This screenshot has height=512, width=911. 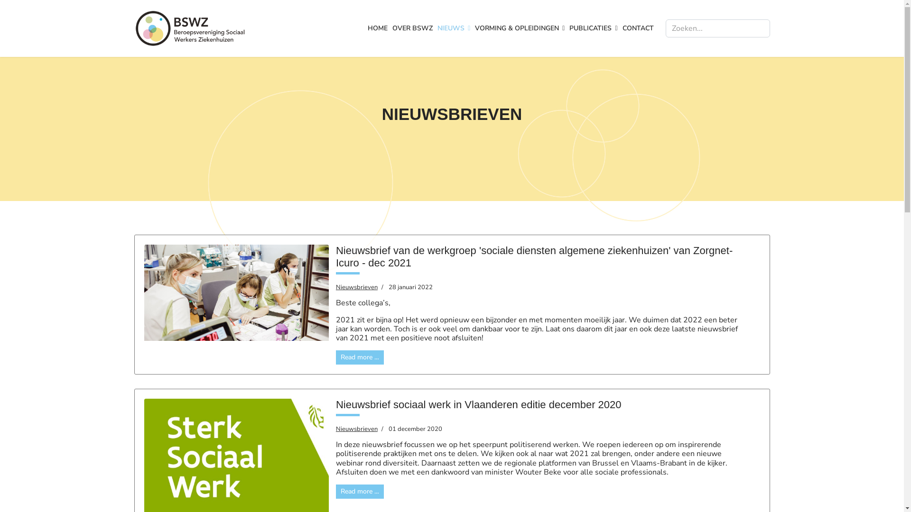 What do you see at coordinates (454, 28) in the screenshot?
I see `NIEUWS` at bounding box center [454, 28].